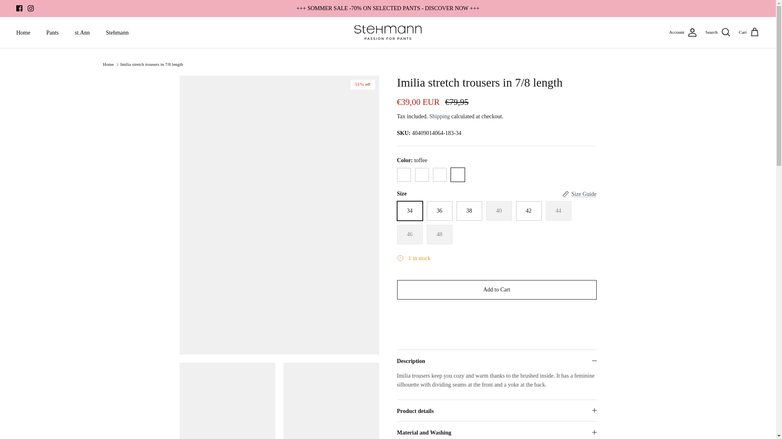 The width and height of the screenshot is (782, 439). I want to click on Search, so click(718, 32).